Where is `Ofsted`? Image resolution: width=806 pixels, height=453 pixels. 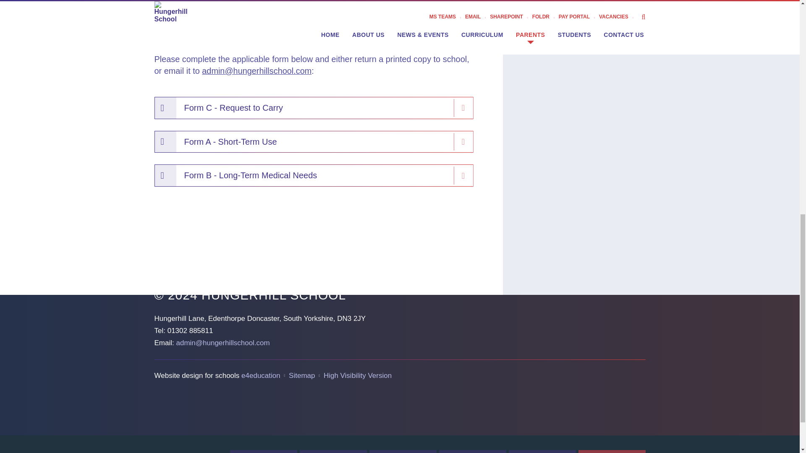 Ofsted is located at coordinates (264, 451).